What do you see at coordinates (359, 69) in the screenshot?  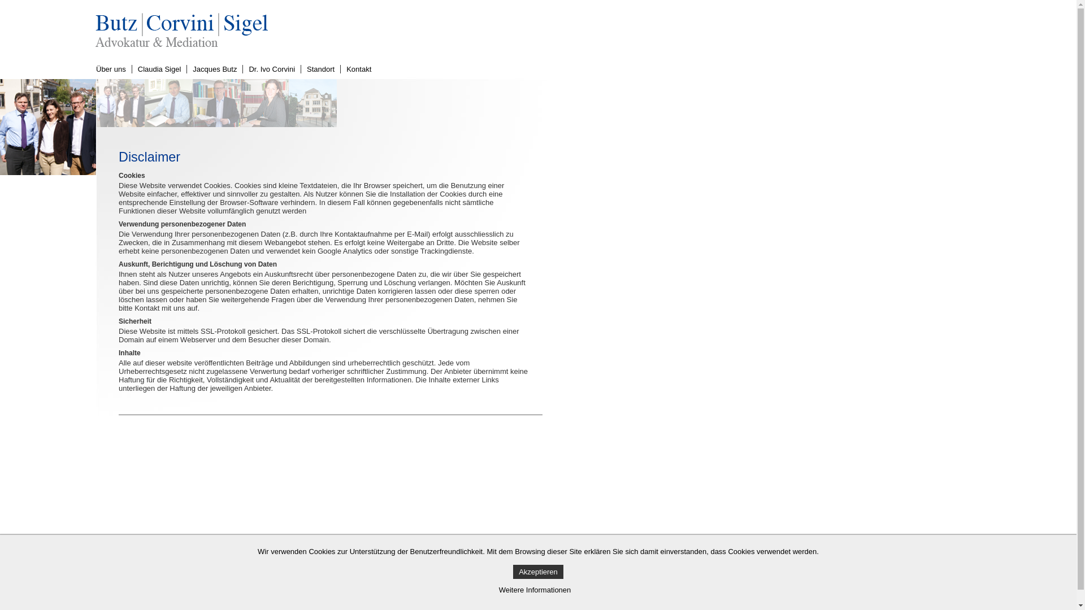 I see `Kontakt` at bounding box center [359, 69].